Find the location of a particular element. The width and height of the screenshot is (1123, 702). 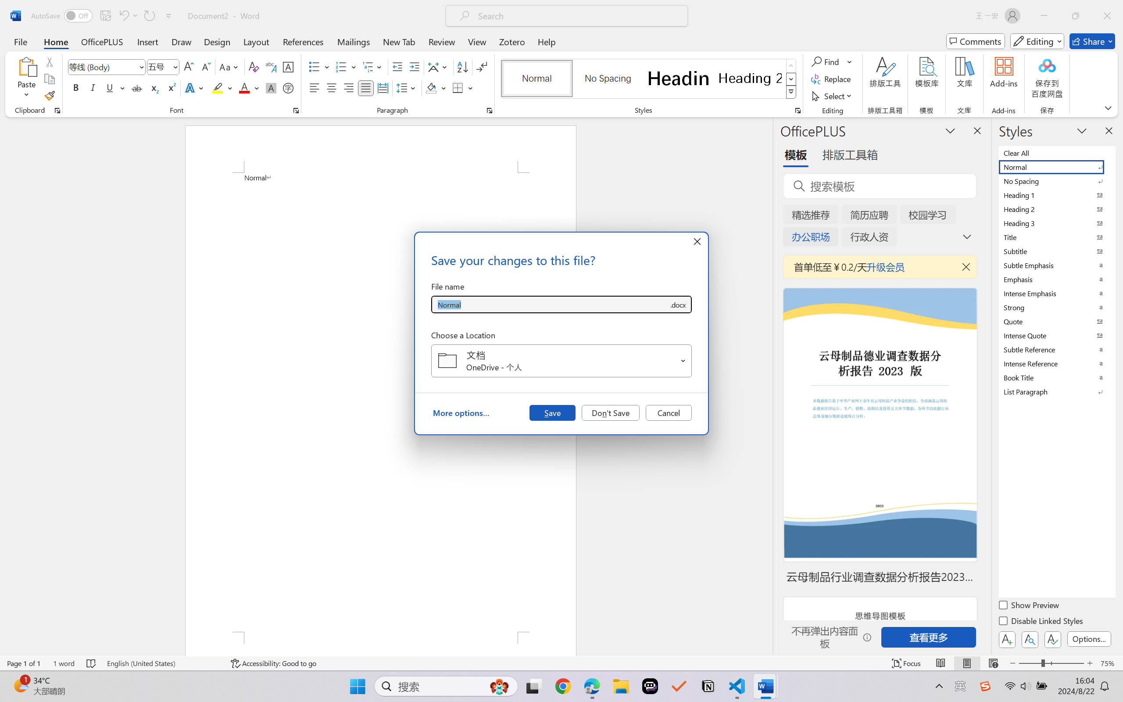

Heading 3 is located at coordinates (1056, 223).